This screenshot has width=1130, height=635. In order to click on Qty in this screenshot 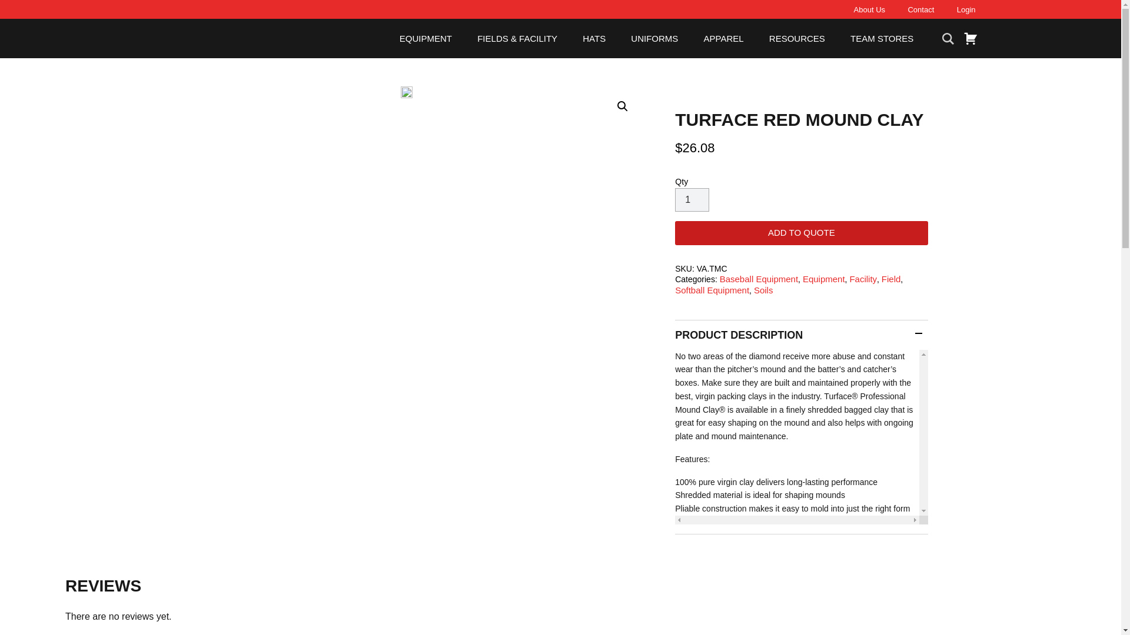, I will do `click(692, 199)`.